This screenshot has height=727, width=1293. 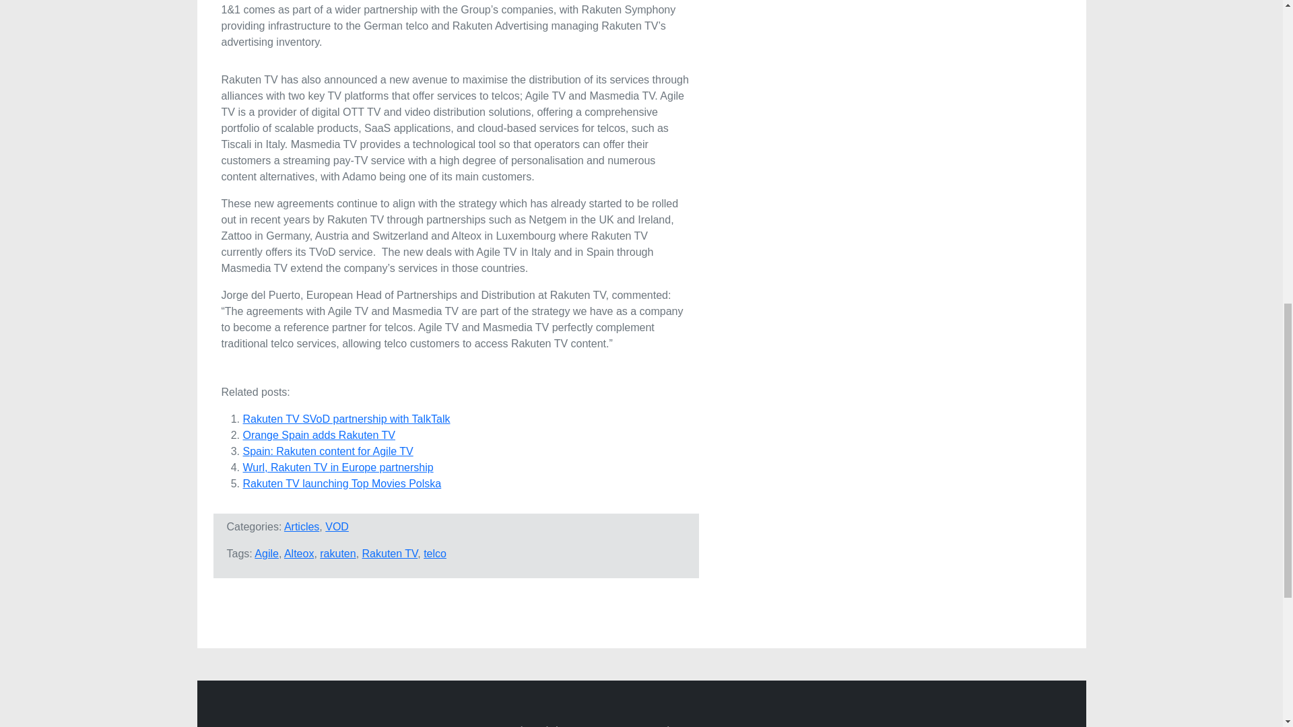 What do you see at coordinates (389, 553) in the screenshot?
I see `Rakuten TV` at bounding box center [389, 553].